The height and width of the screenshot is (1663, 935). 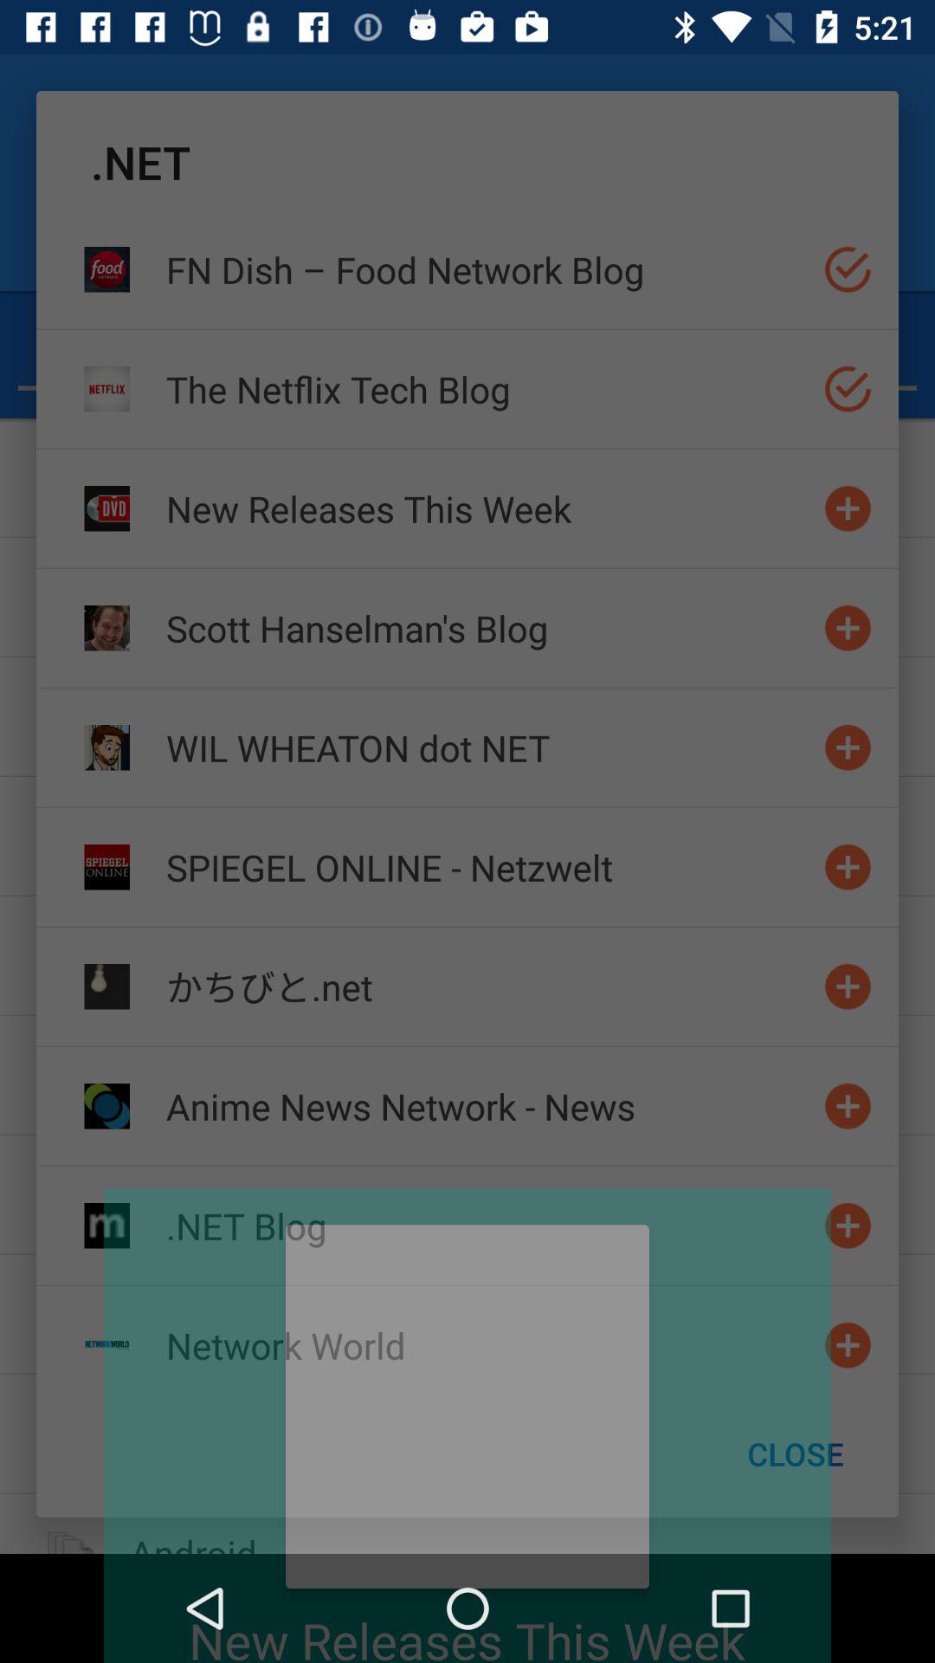 I want to click on select item below the wil wheaton dot icon, so click(x=487, y=866).